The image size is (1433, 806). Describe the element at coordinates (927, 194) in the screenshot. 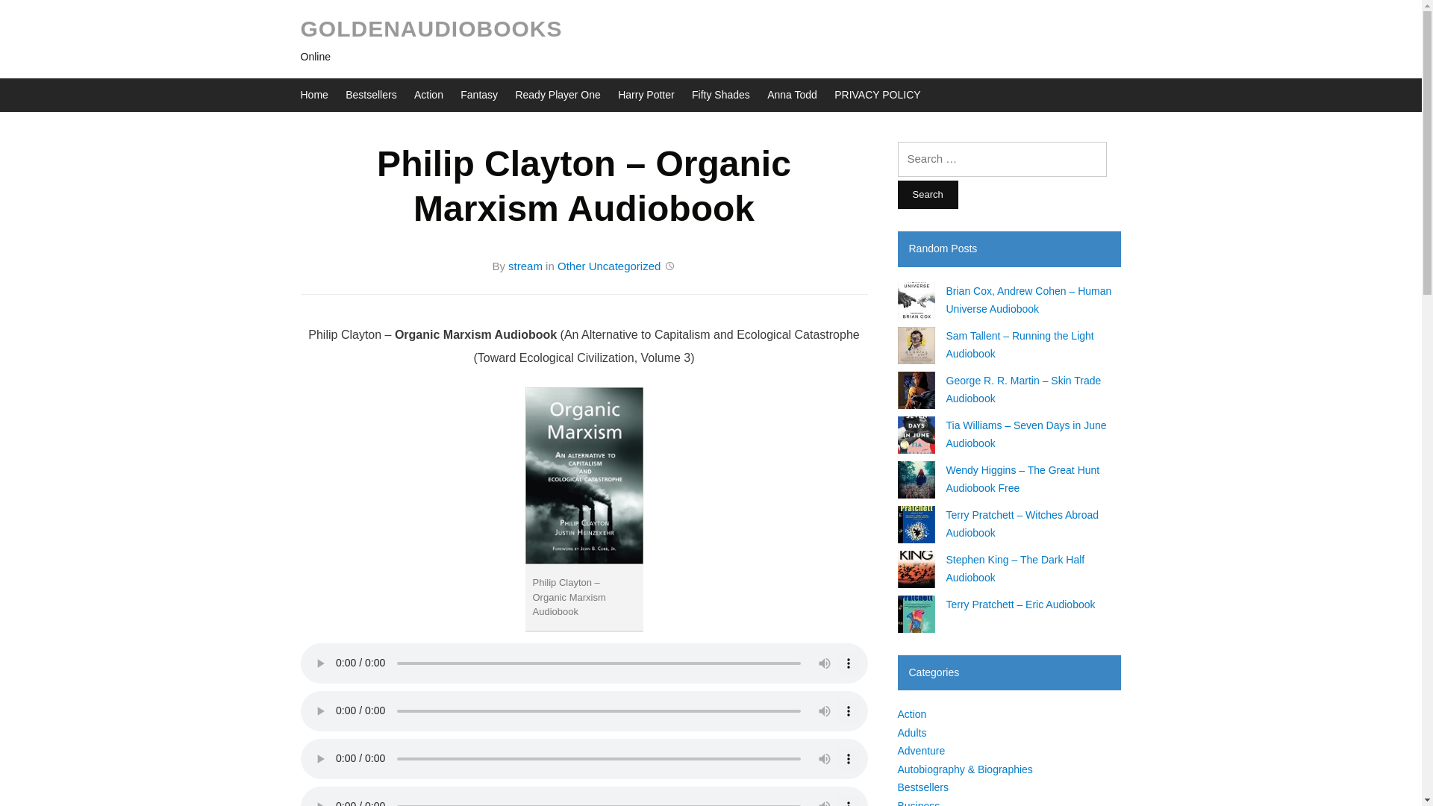

I see `Search` at that location.